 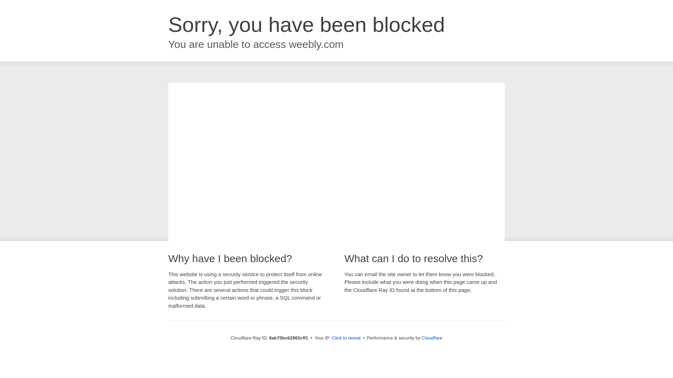 What do you see at coordinates (432, 338) in the screenshot?
I see `Cloudflare` at bounding box center [432, 338].